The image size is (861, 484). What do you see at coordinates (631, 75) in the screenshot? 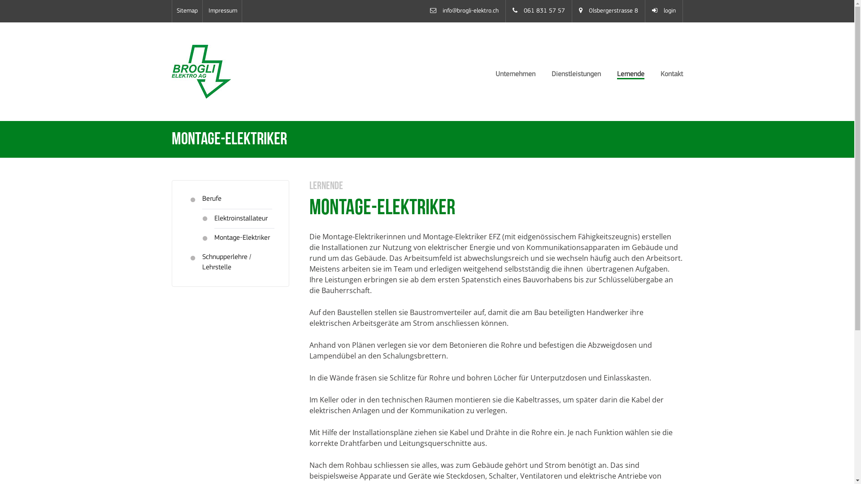
I see `Lernende` at bounding box center [631, 75].